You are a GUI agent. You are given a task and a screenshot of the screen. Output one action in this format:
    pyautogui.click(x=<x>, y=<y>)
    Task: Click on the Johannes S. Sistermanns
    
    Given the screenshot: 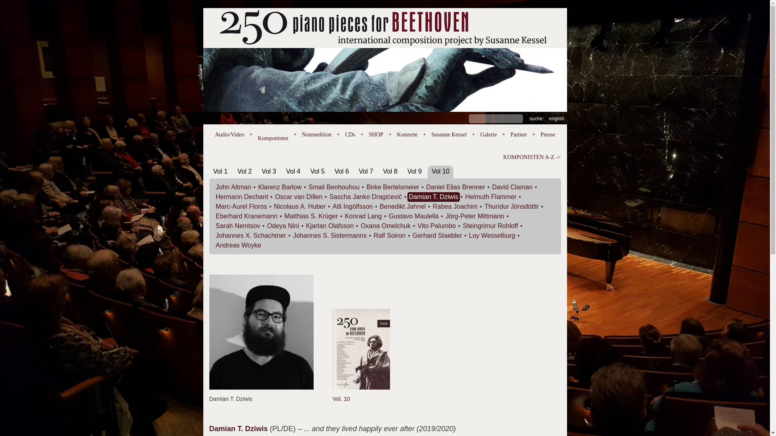 What is the action you would take?
    pyautogui.click(x=330, y=236)
    